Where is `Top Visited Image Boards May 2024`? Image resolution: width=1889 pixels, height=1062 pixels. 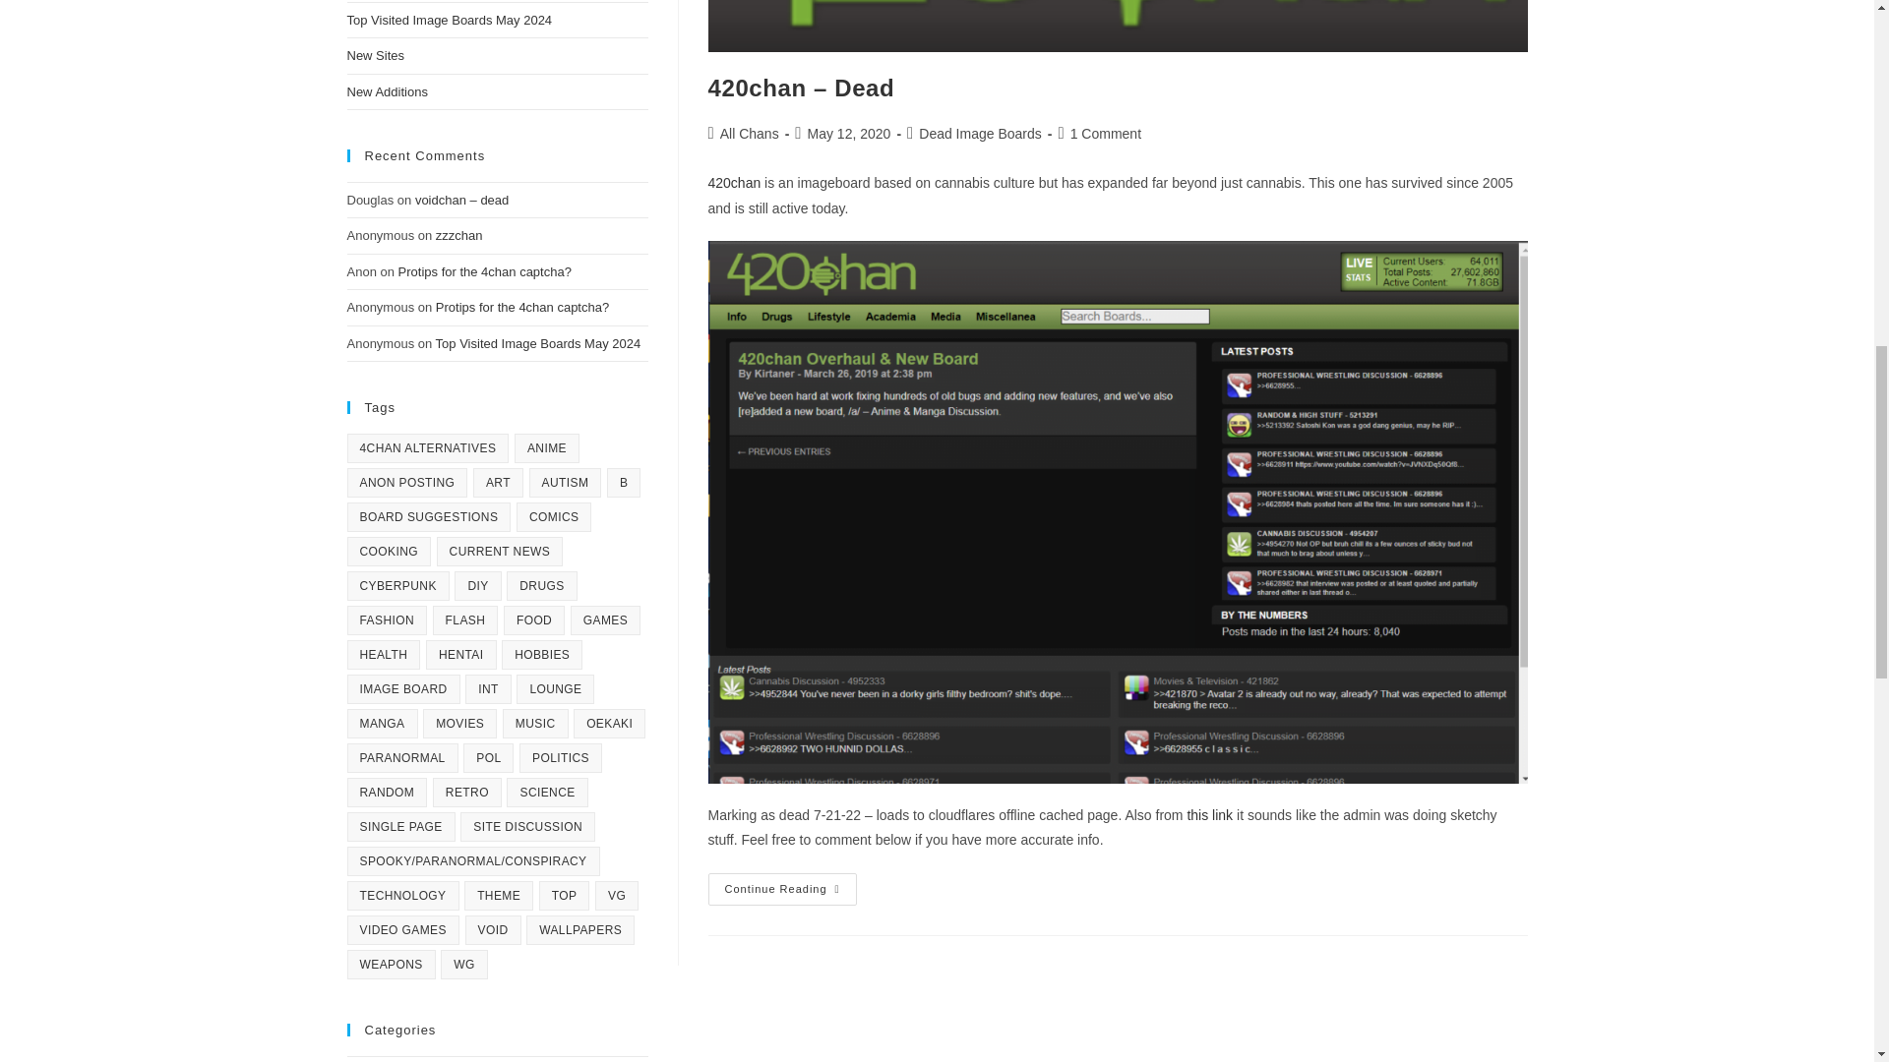
Top Visited Image Boards May 2024 is located at coordinates (539, 344).